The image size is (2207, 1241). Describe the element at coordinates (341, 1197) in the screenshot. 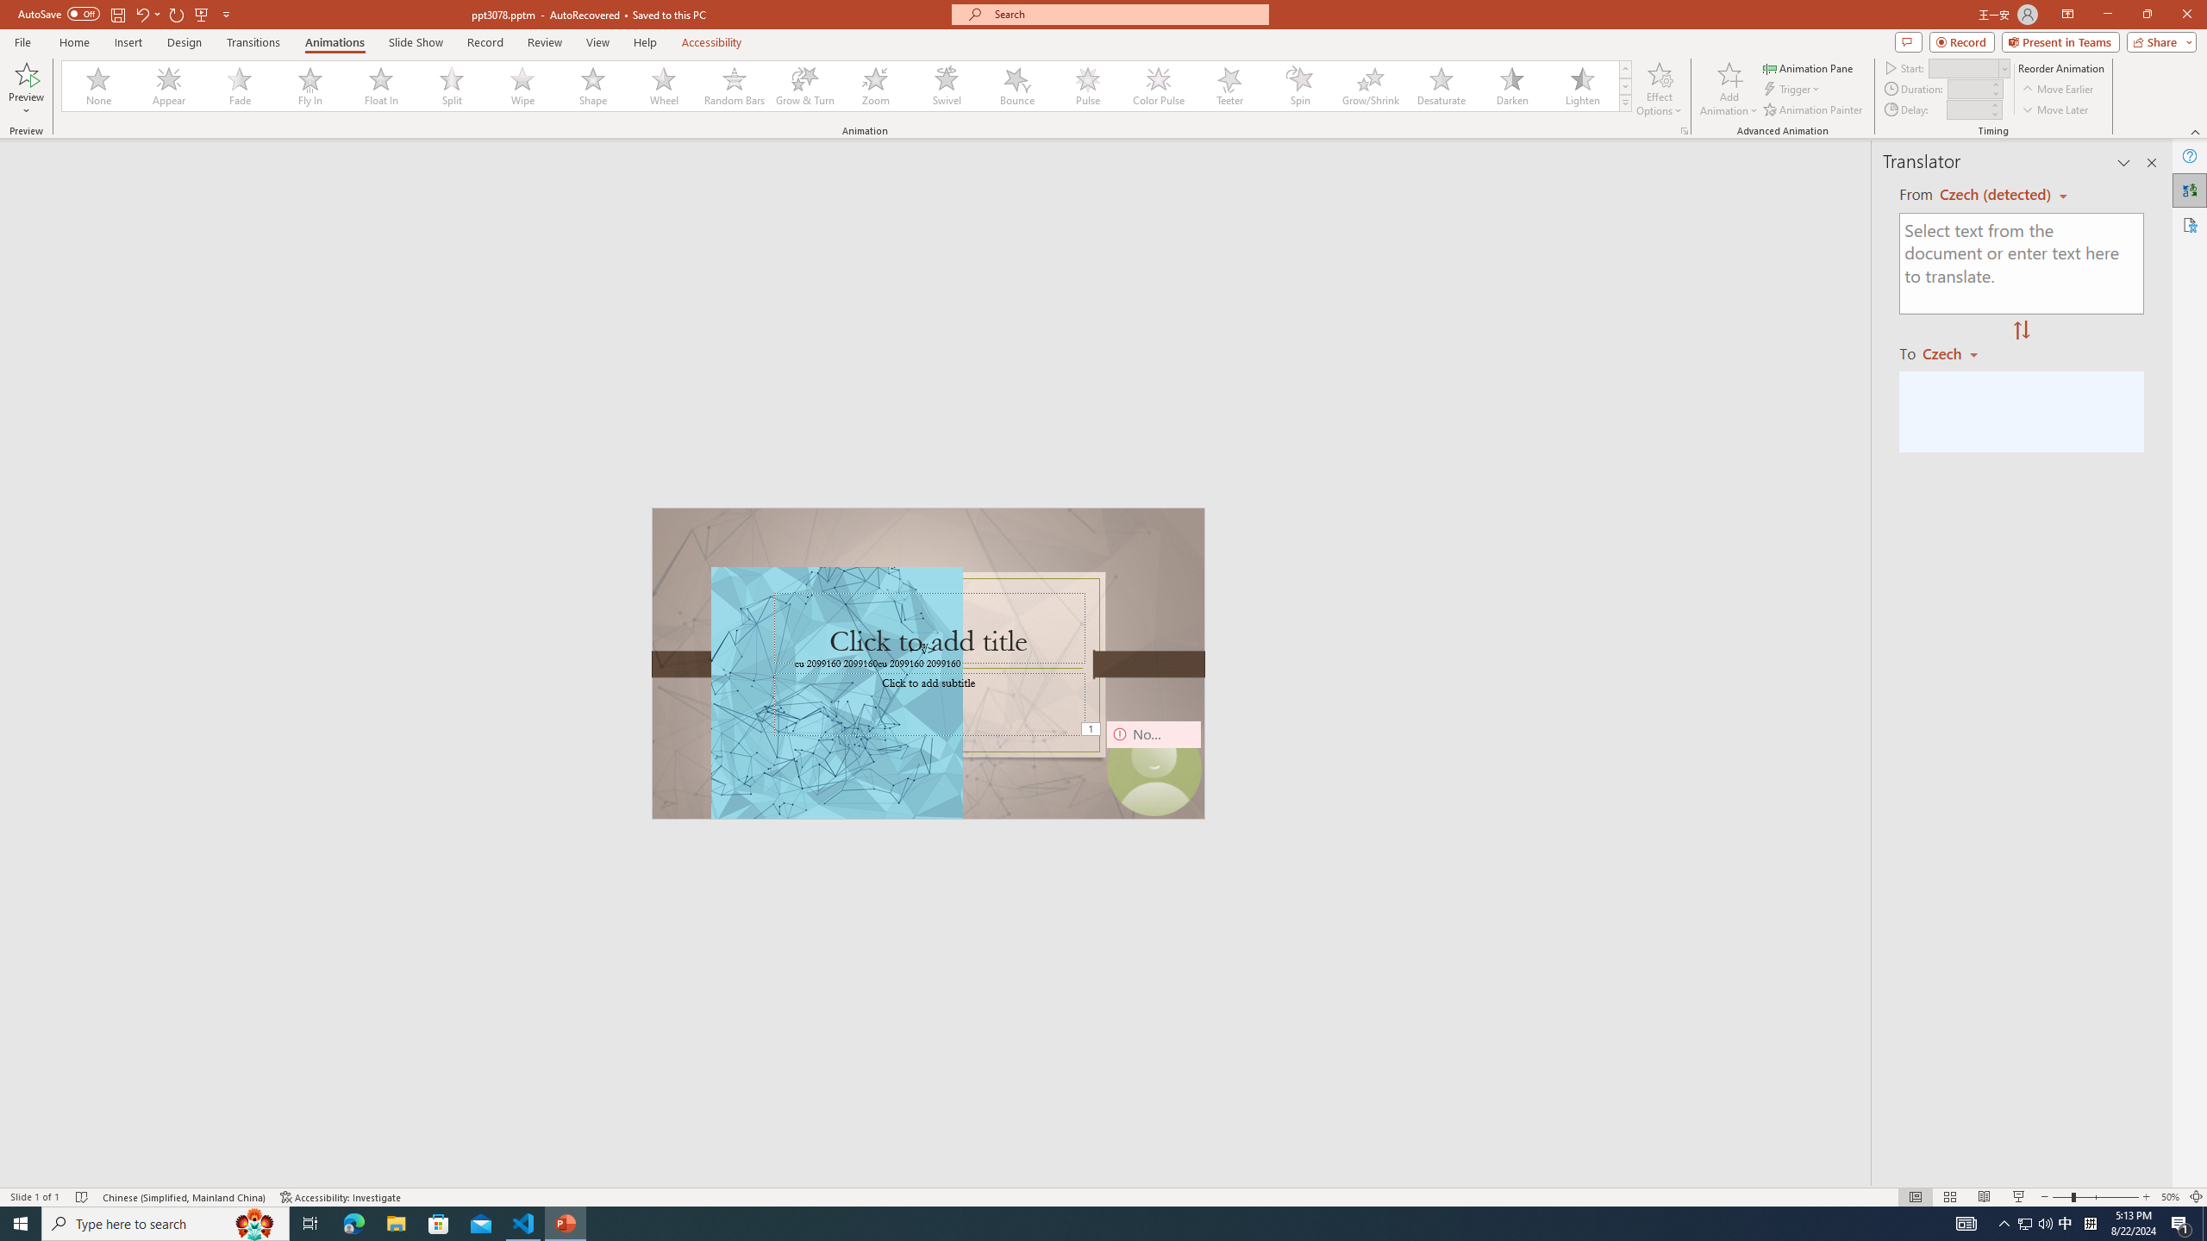

I see `Accessibility Checker Accessibility: Investigate` at that location.